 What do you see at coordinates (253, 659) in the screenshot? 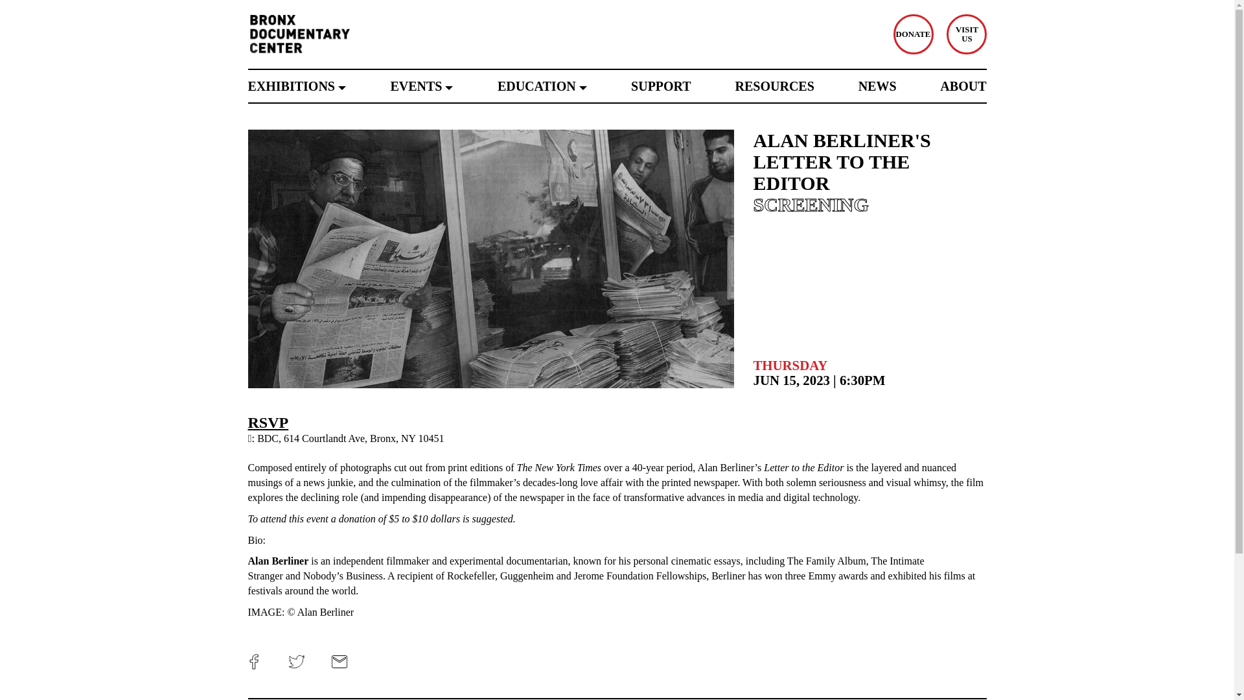
I see `FACEBOOK CREATED WITH SKETCH.` at bounding box center [253, 659].